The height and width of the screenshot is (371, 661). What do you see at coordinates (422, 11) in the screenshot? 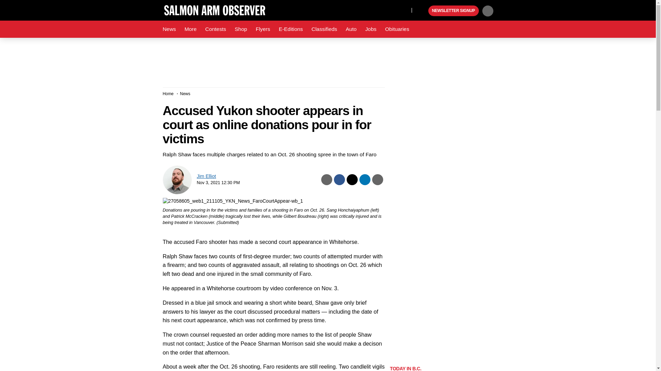
I see `Play` at bounding box center [422, 11].